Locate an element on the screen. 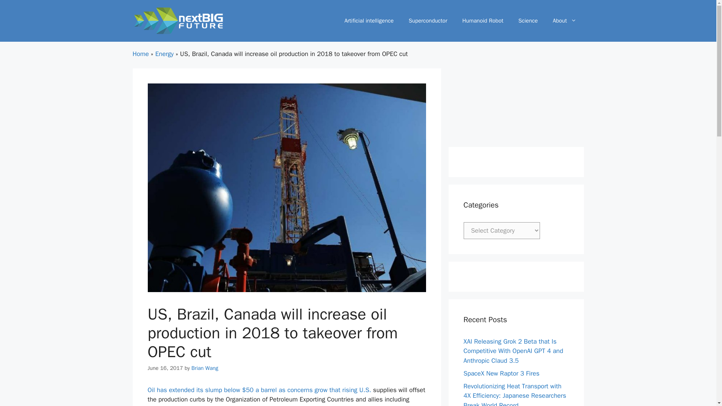 The height and width of the screenshot is (406, 722). Home is located at coordinates (140, 54).